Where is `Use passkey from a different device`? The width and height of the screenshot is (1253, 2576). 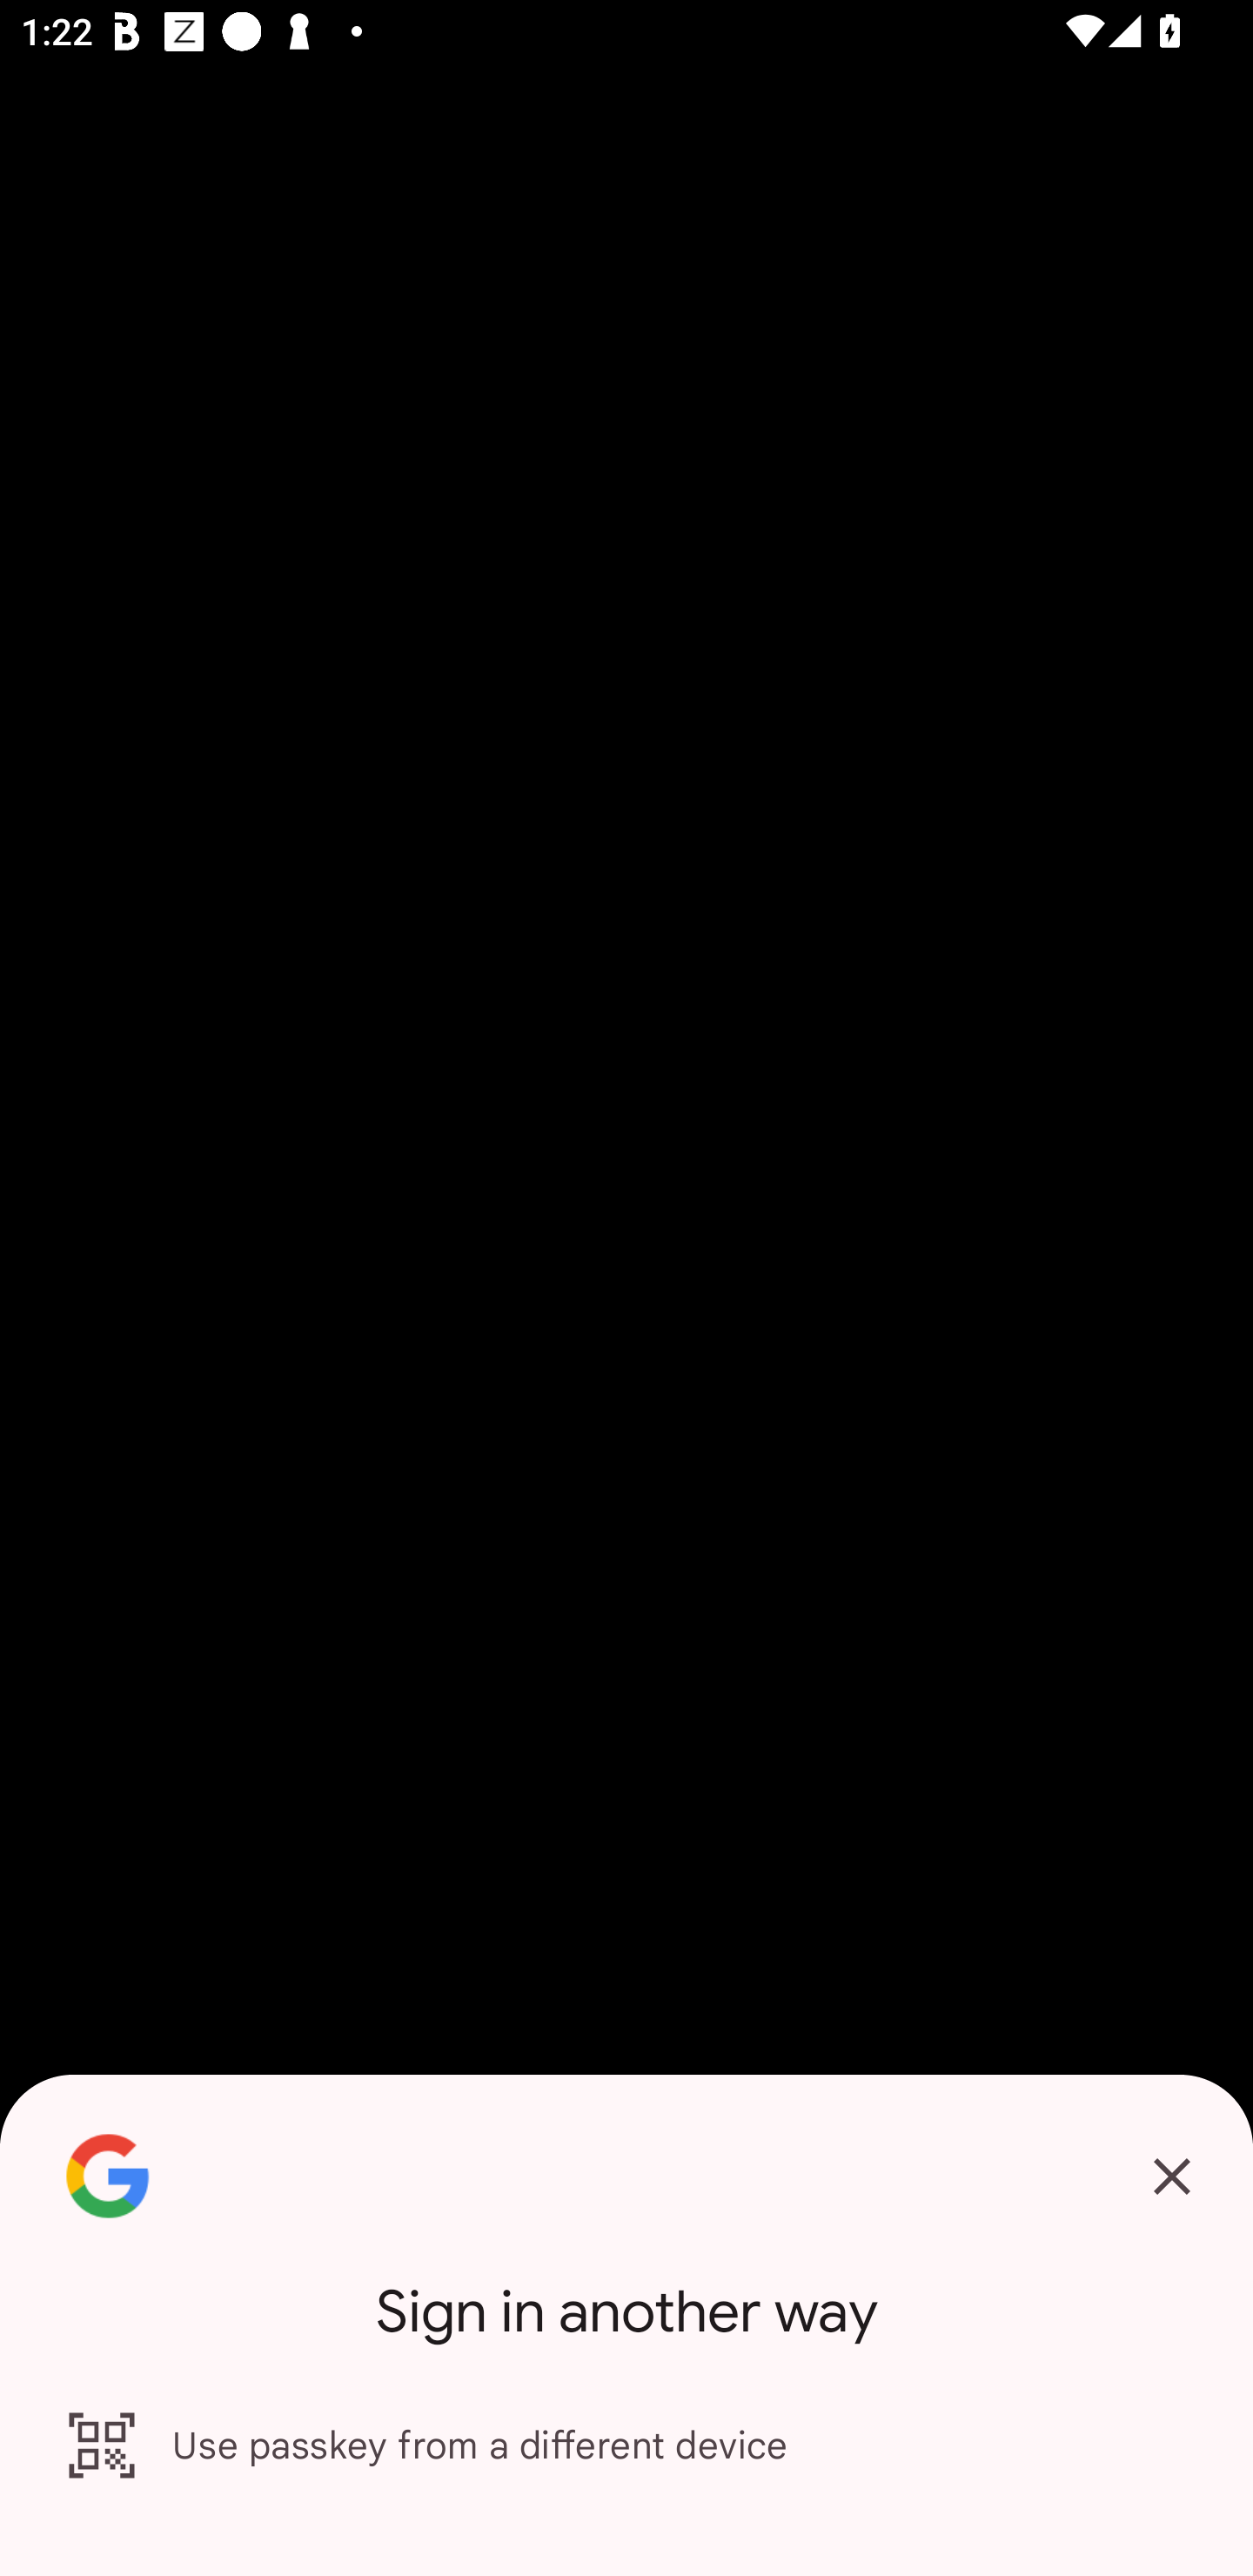
Use passkey from a different device is located at coordinates (626, 2445).